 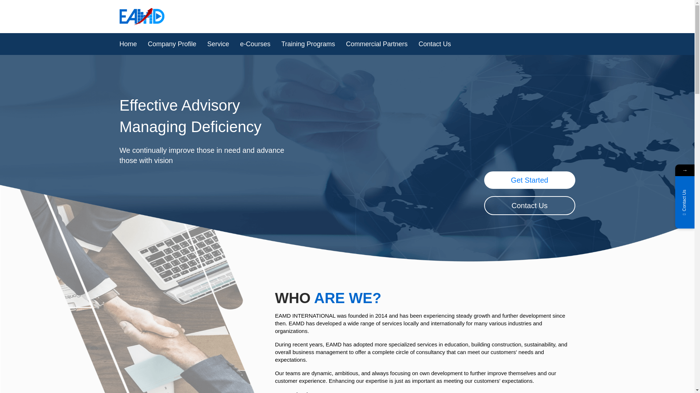 I want to click on Contact Us, so click(x=432, y=44).